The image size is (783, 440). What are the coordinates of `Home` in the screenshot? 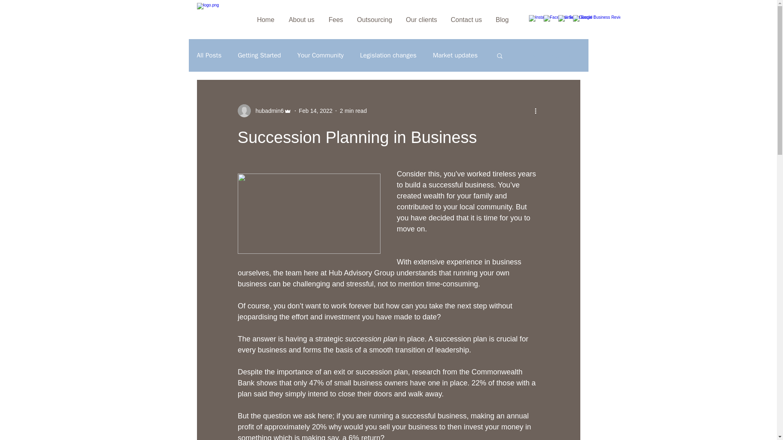 It's located at (265, 20).